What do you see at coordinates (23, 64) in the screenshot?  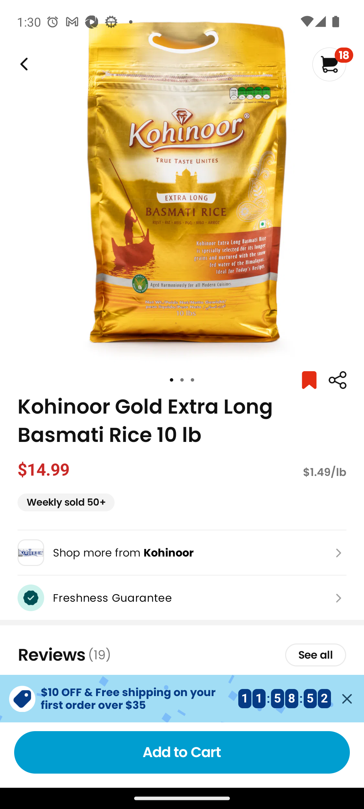 I see `Weee!` at bounding box center [23, 64].